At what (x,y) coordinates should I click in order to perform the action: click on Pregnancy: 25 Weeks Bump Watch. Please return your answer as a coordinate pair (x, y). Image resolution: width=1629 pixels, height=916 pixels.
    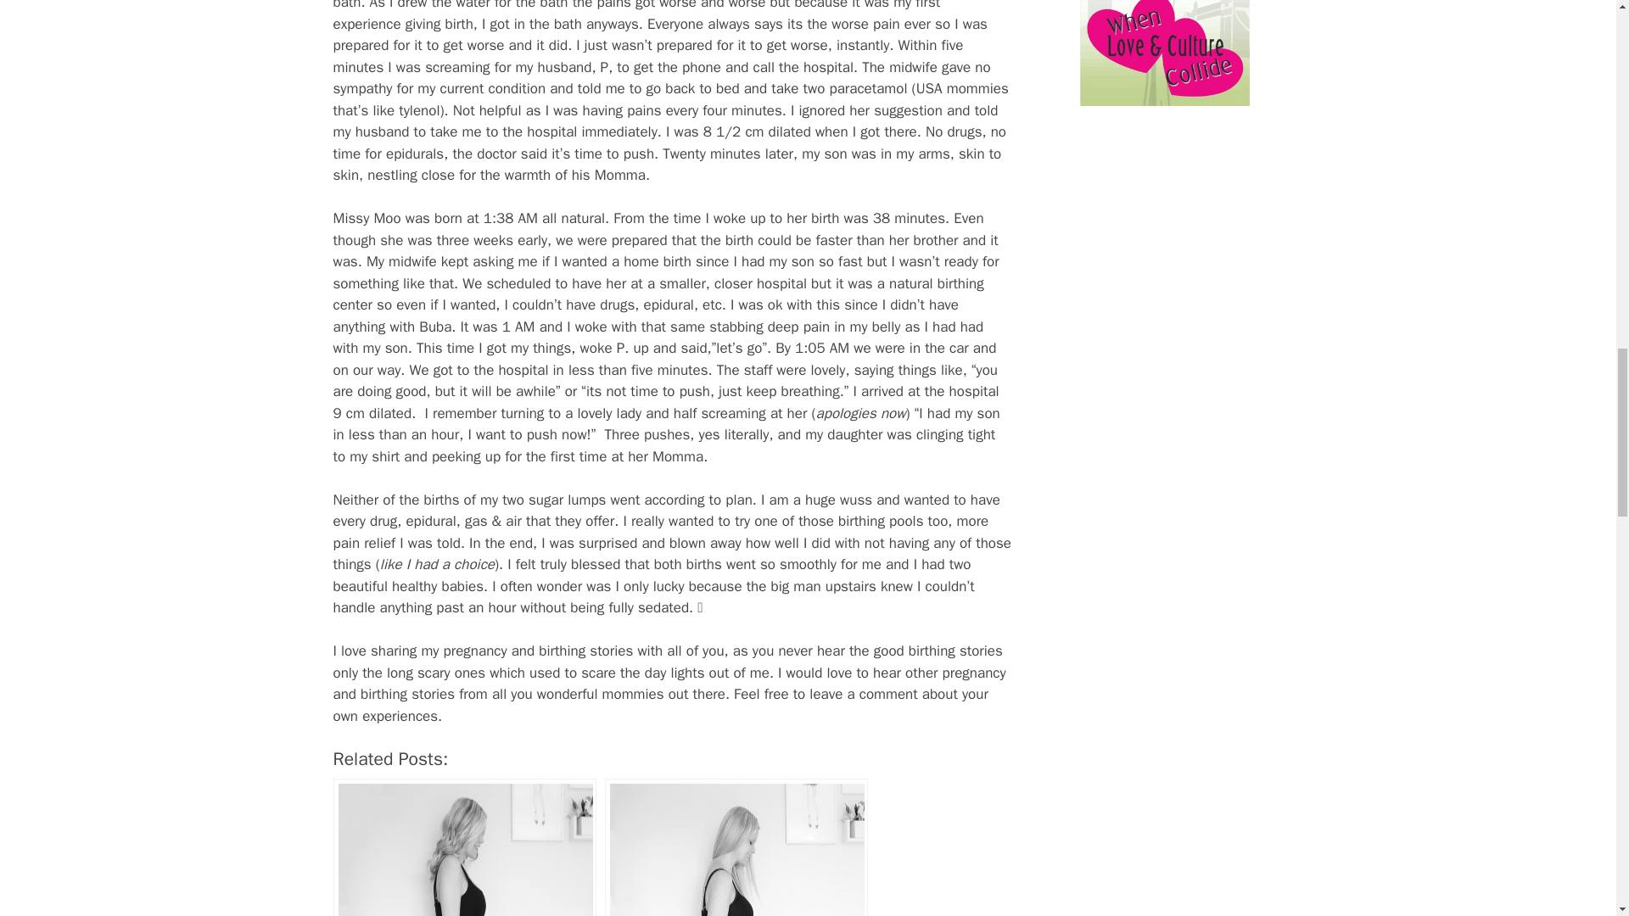
    Looking at the image, I should click on (463, 847).